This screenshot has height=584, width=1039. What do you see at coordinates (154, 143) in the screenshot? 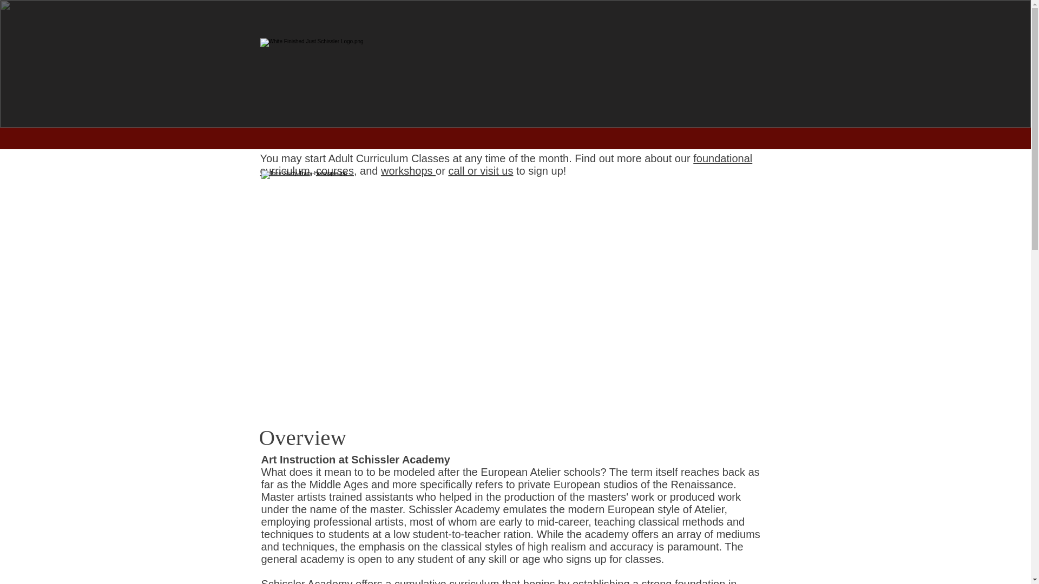
I see `ABOUT` at bounding box center [154, 143].